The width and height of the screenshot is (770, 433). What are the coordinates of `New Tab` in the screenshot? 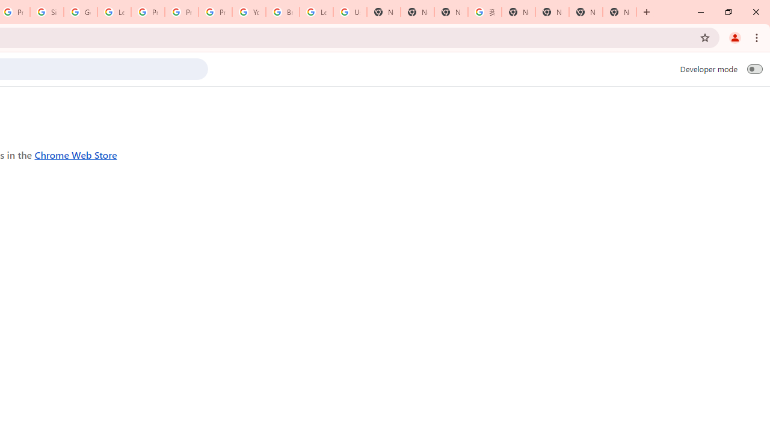 It's located at (620, 12).